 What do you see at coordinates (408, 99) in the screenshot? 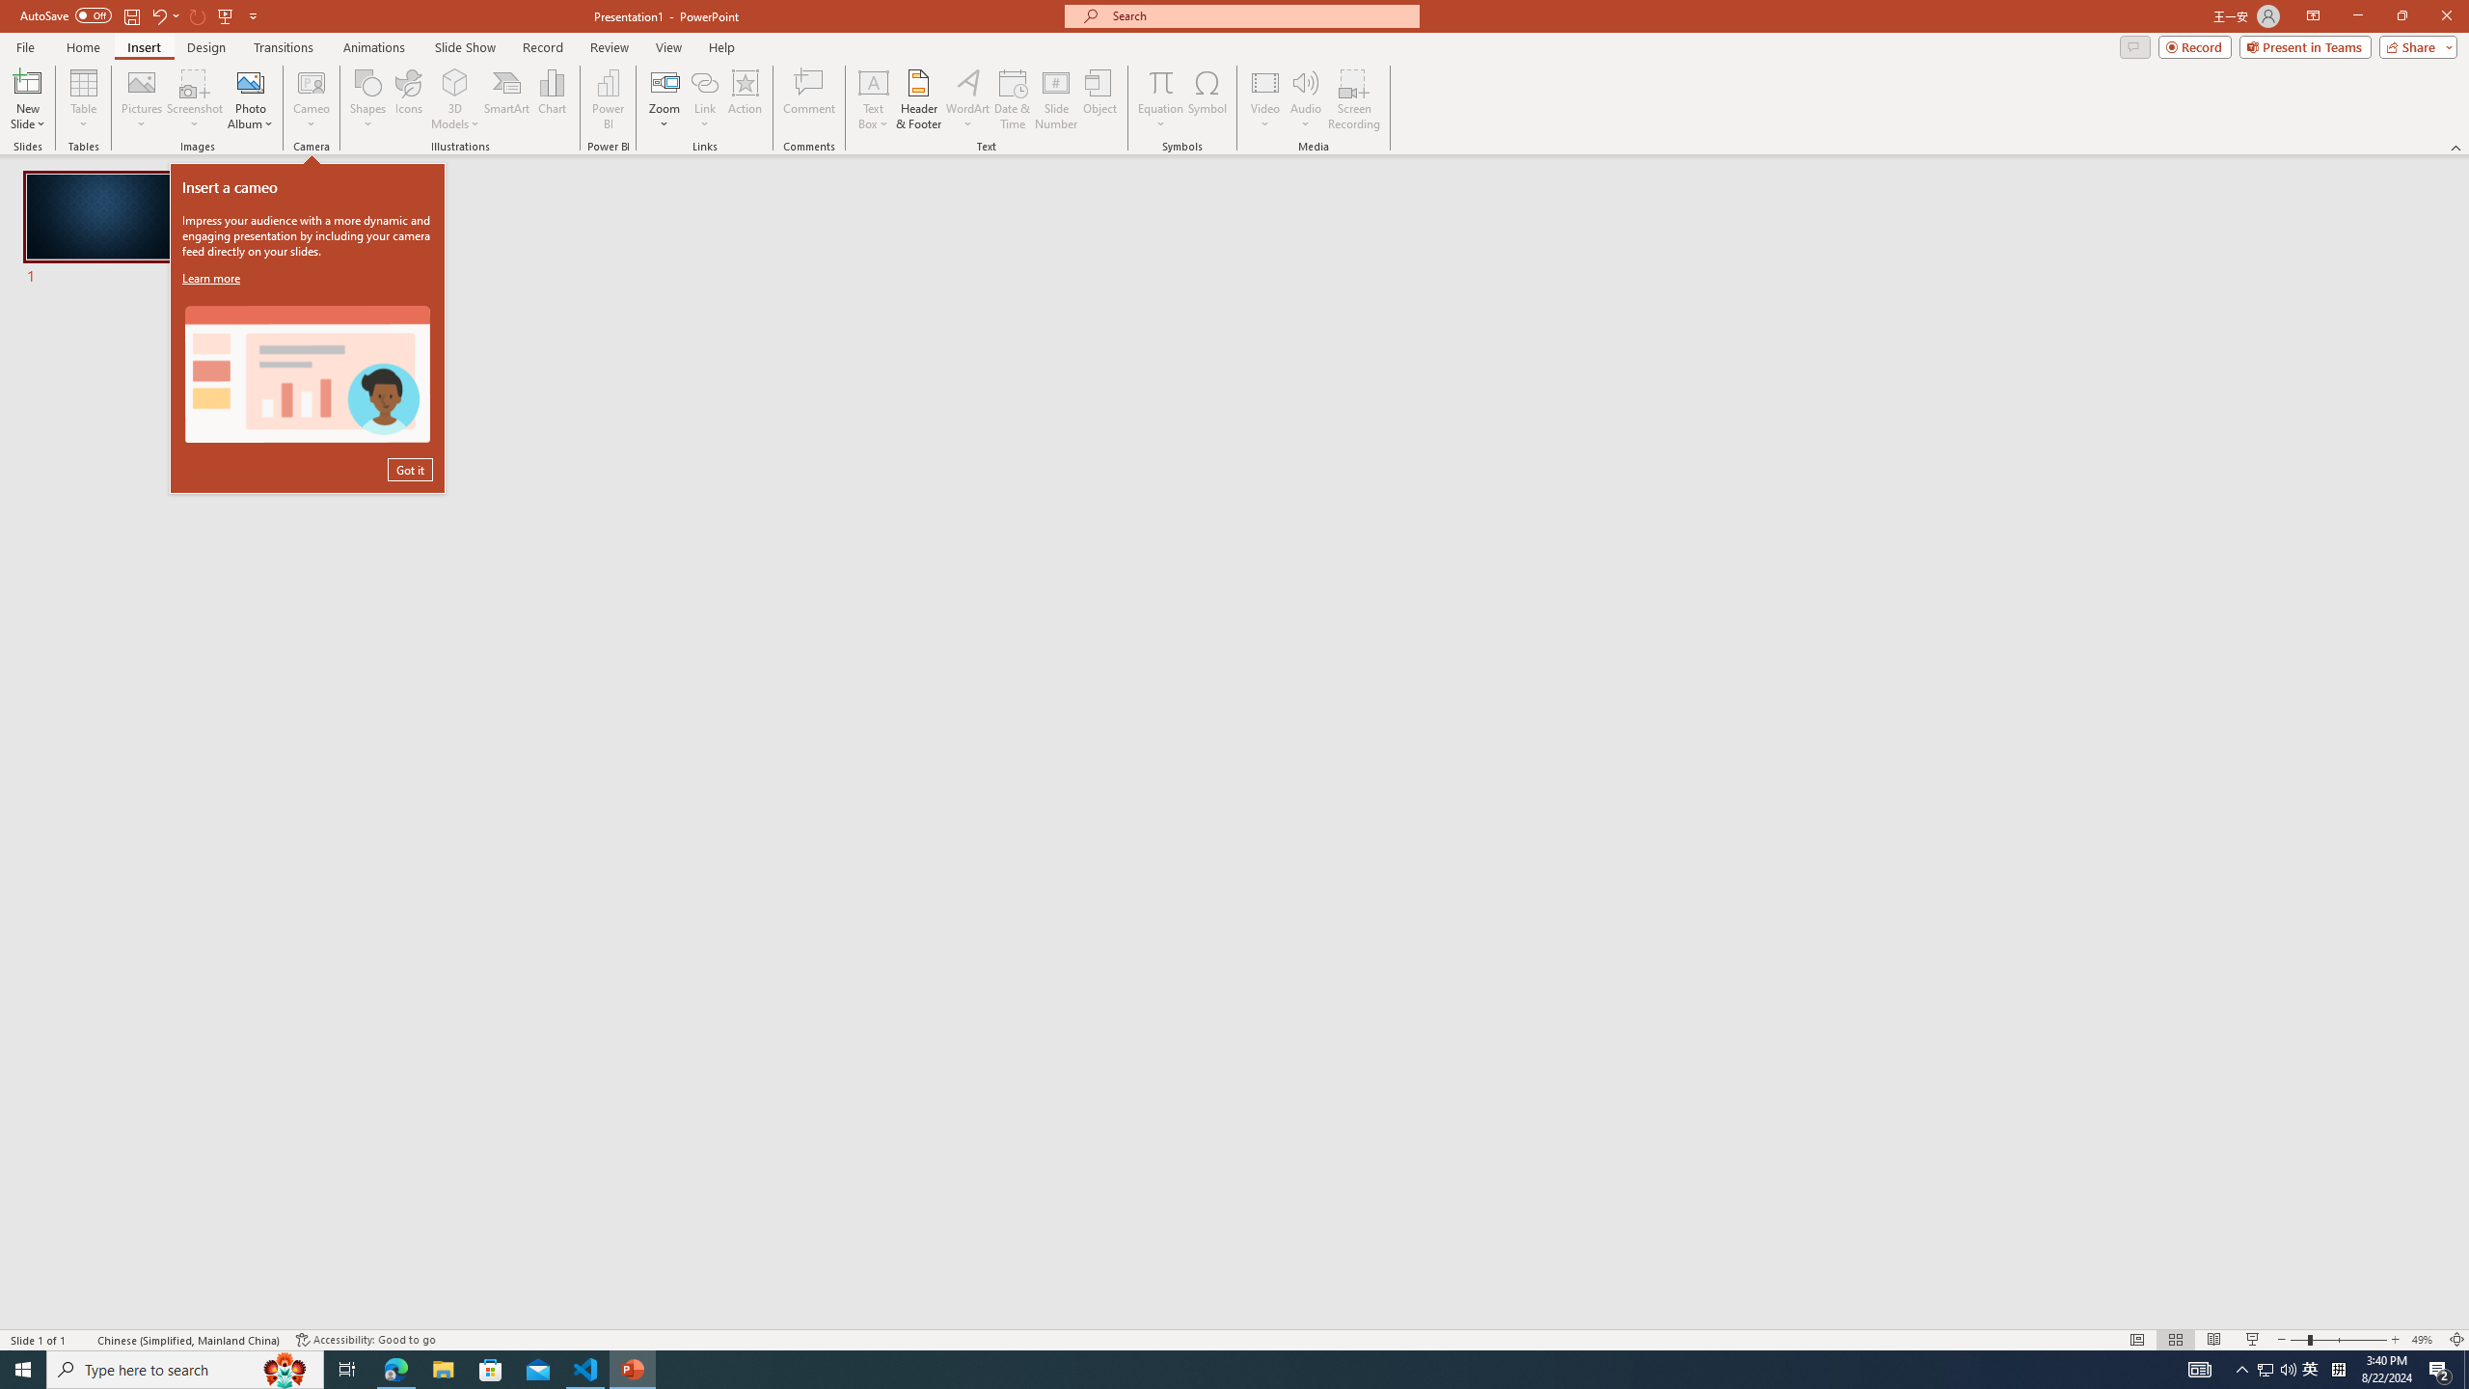
I see `Icons` at bounding box center [408, 99].